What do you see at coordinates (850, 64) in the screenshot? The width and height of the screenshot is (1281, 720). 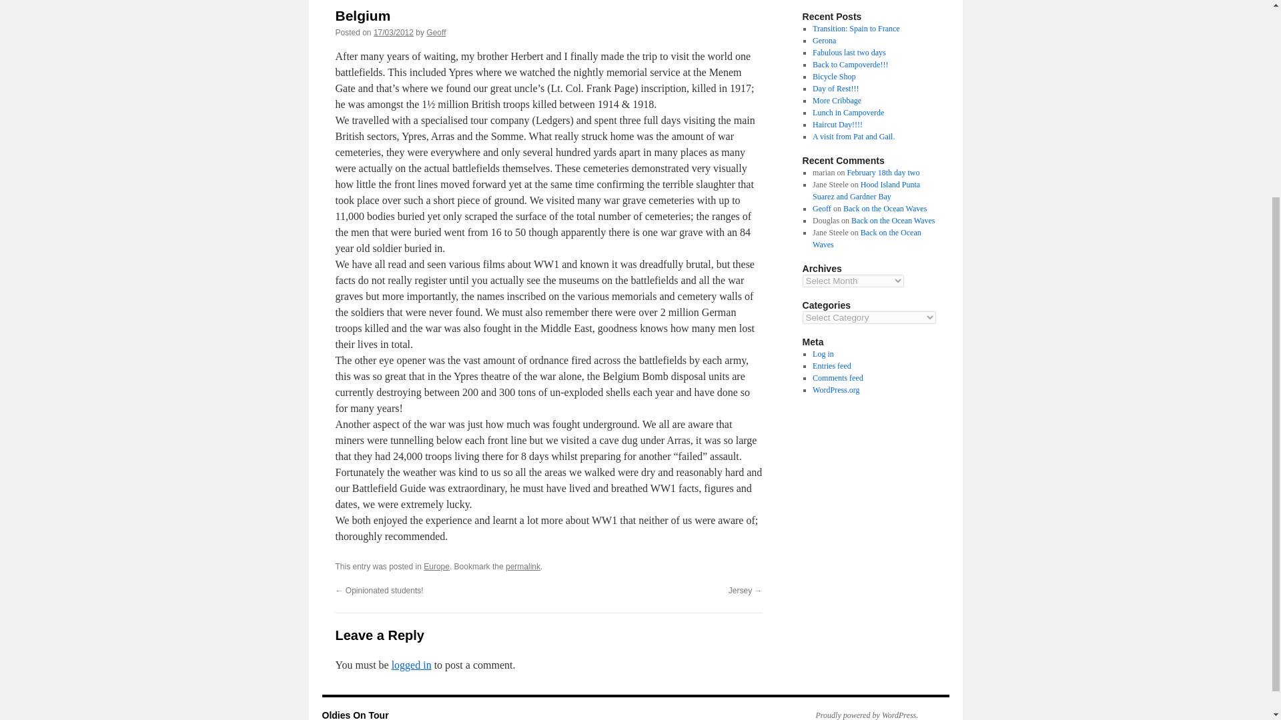 I see `Back to Campoverde!!!` at bounding box center [850, 64].